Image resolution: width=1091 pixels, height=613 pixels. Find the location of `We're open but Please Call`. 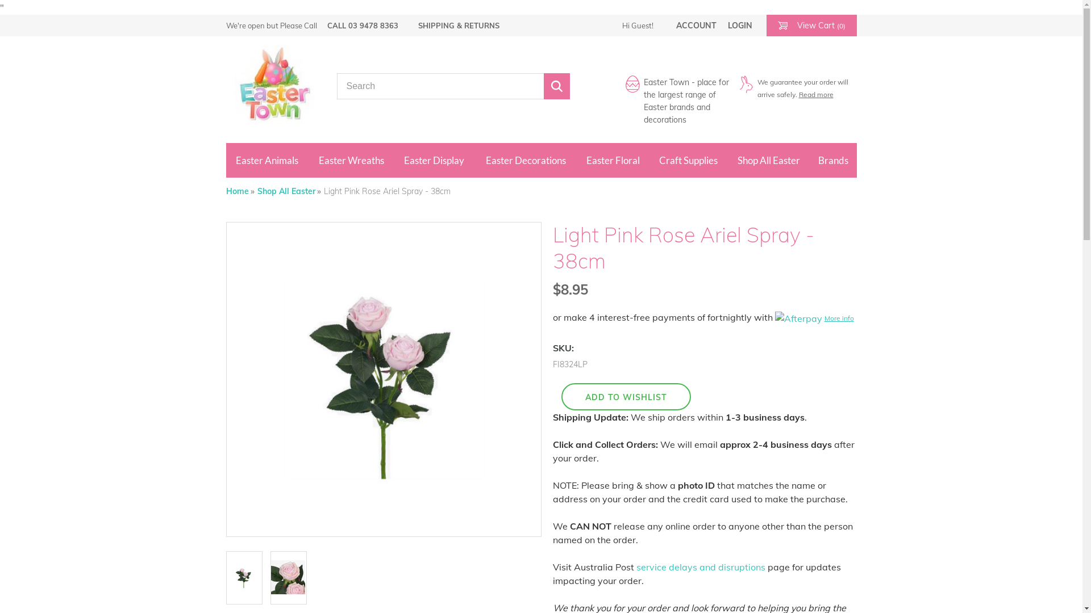

We're open but Please Call is located at coordinates (272, 26).